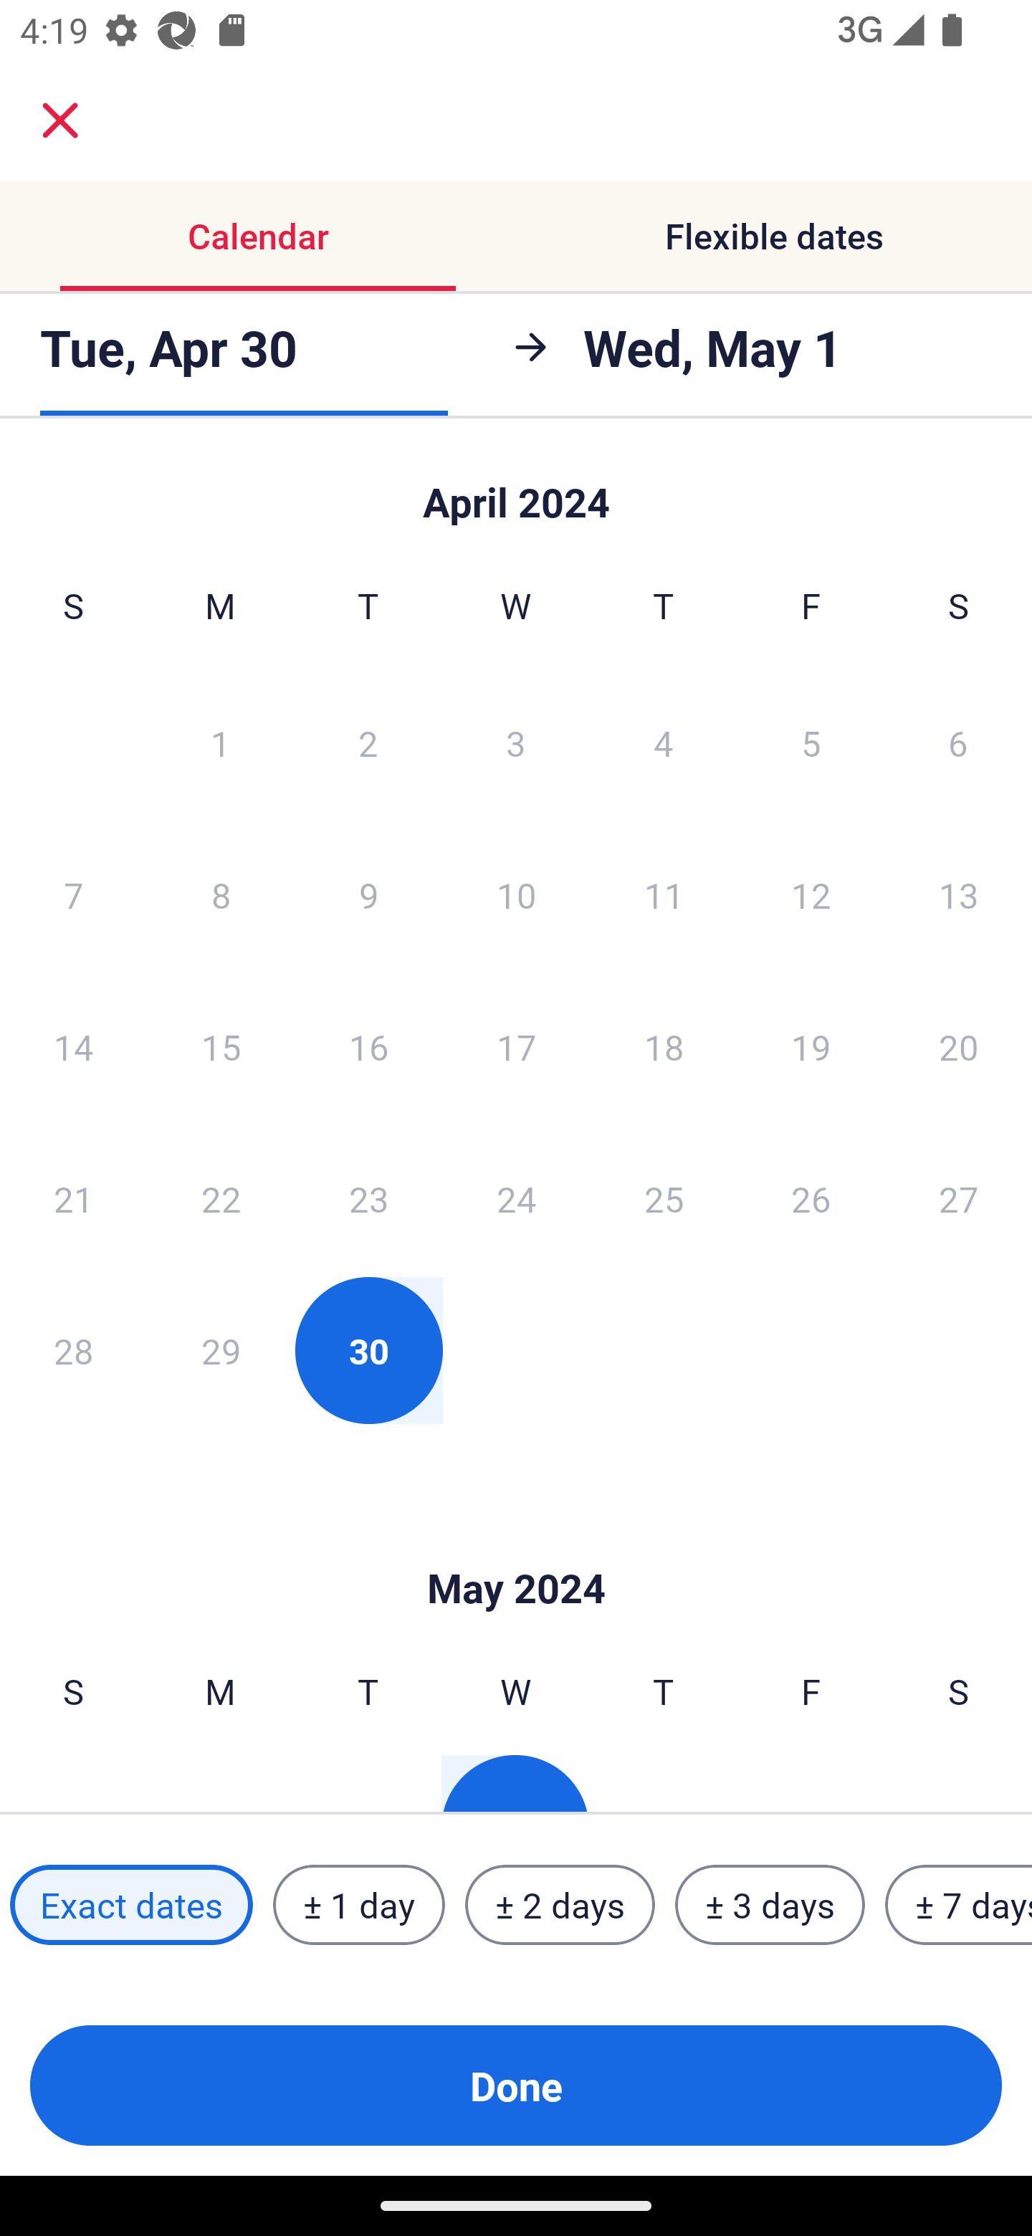 The height and width of the screenshot is (2236, 1032). I want to click on 10 Wednesday, April 10, 2024, so click(516, 894).